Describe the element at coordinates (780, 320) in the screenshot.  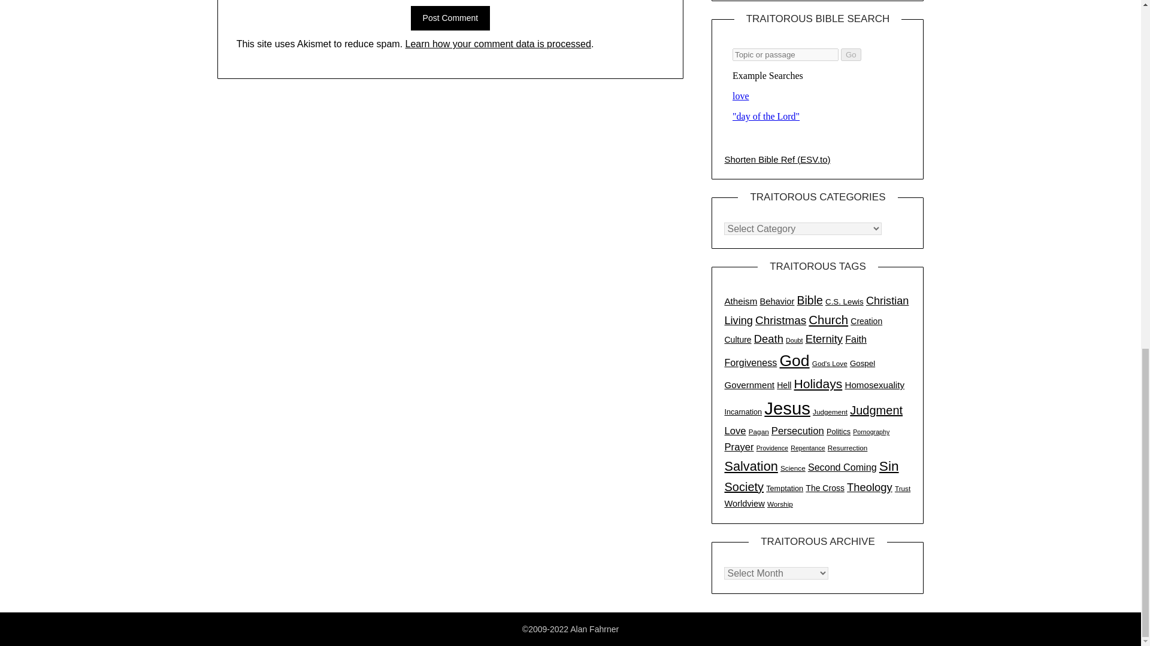
I see `Christmas` at that location.